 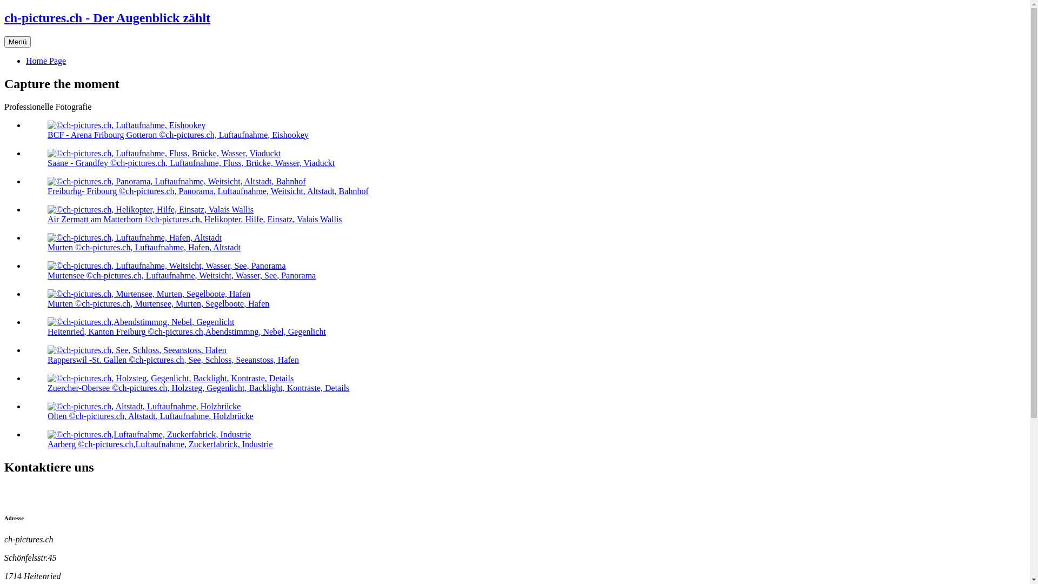 What do you see at coordinates (177, 182) in the screenshot?
I see `Freiburhg- Fribourg` at bounding box center [177, 182].